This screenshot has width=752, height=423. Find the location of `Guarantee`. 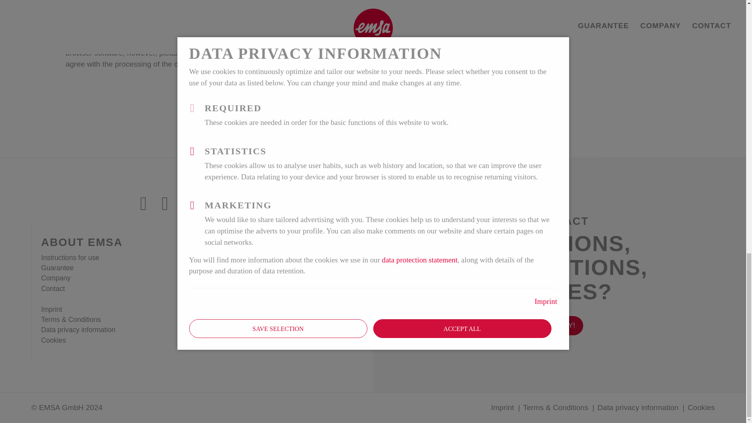

Guarantee is located at coordinates (57, 268).